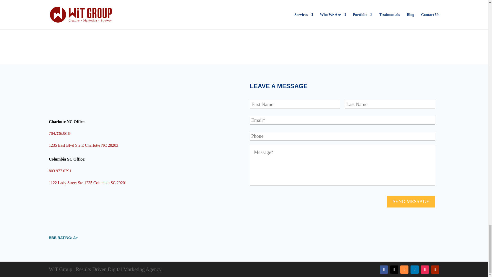  What do you see at coordinates (141, 17) in the screenshot?
I see `2022 media innovator award logo` at bounding box center [141, 17].